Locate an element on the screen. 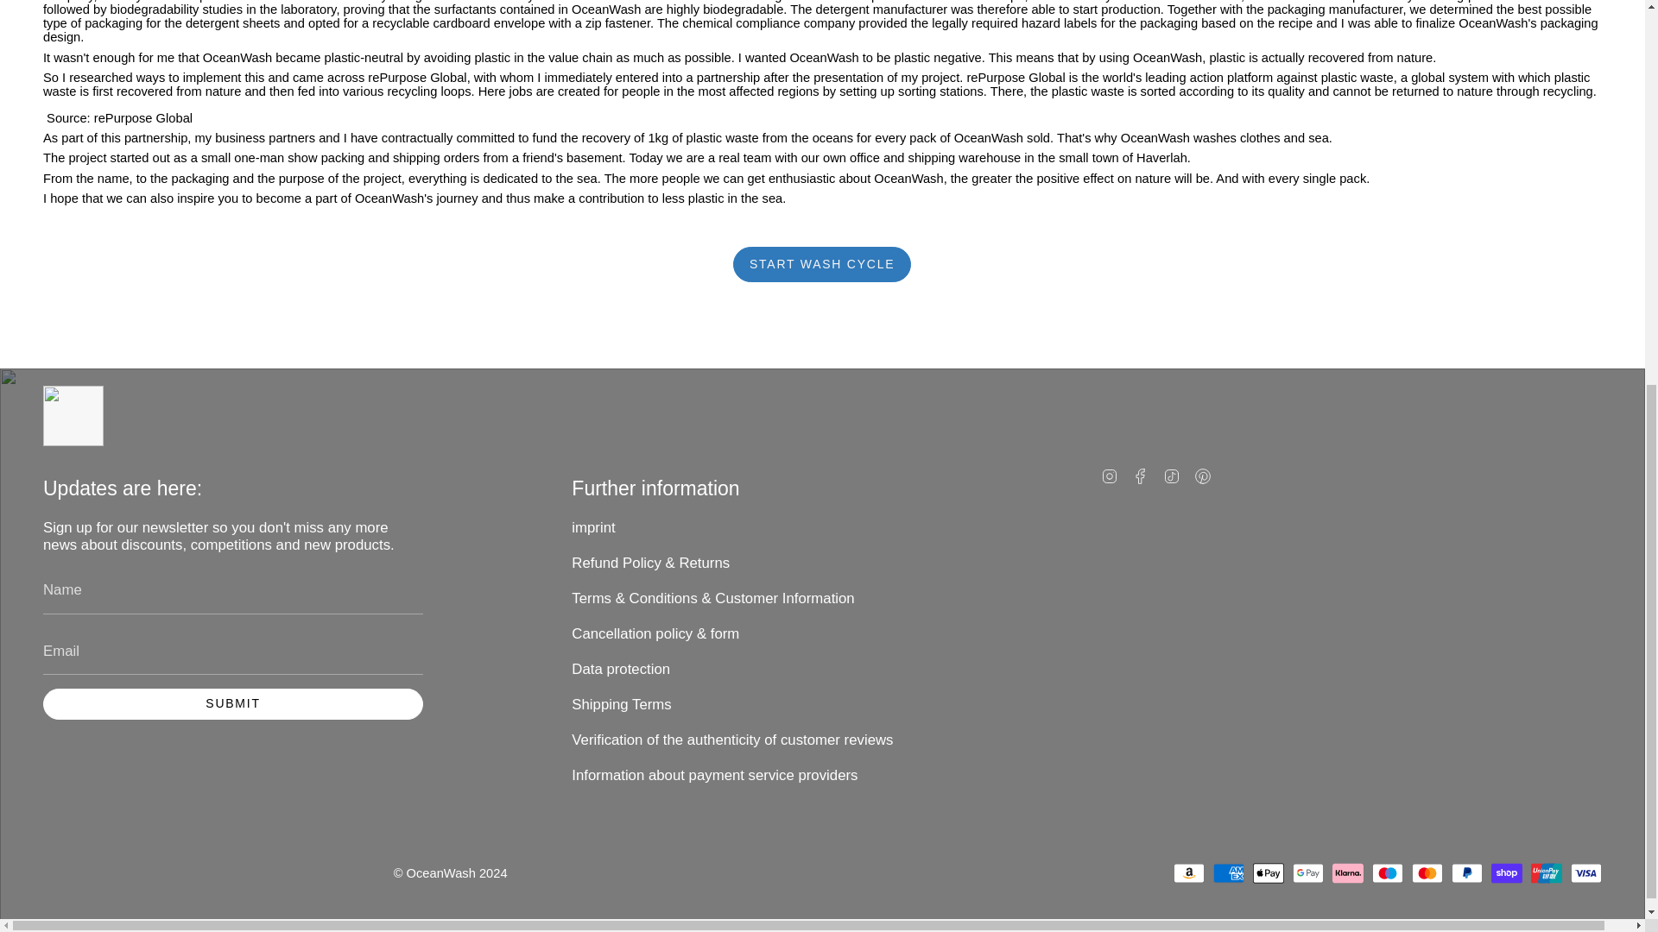  OceanWash on Pinterest is located at coordinates (1202, 475).